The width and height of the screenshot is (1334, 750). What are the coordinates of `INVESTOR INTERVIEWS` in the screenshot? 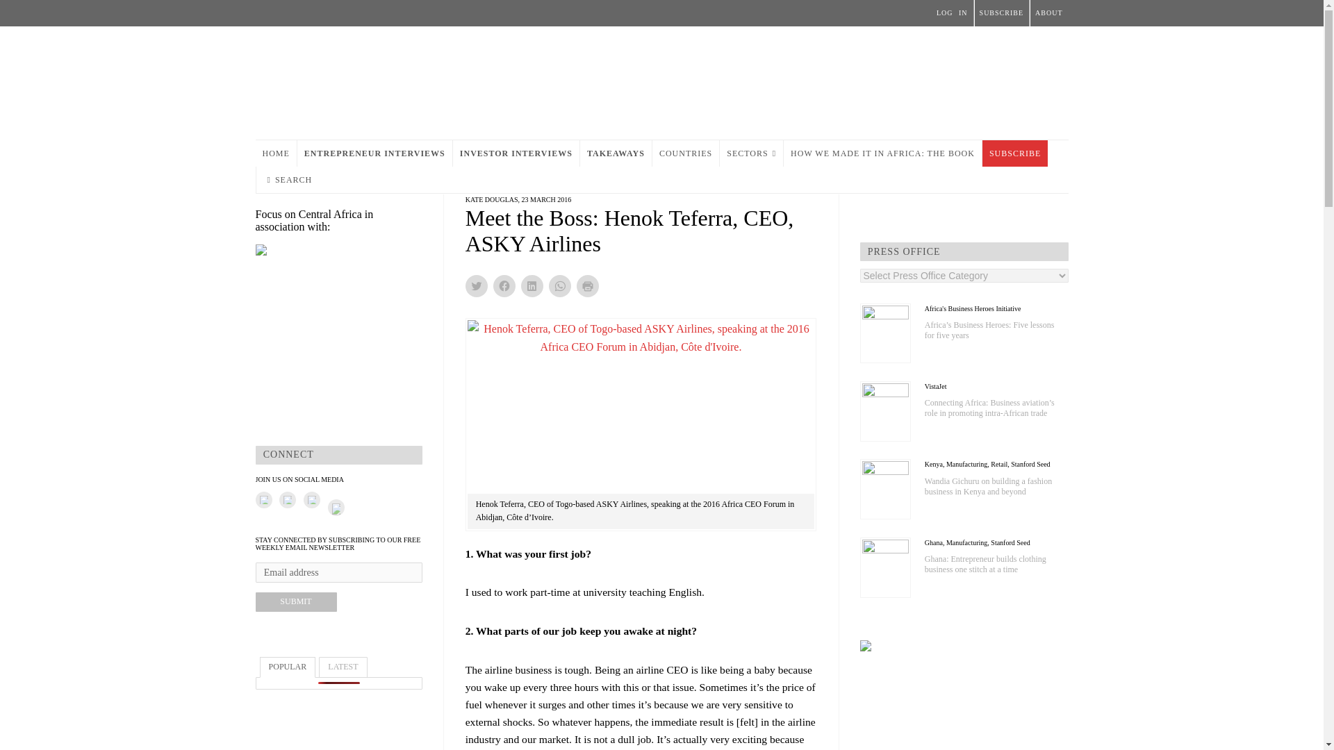 It's located at (516, 153).